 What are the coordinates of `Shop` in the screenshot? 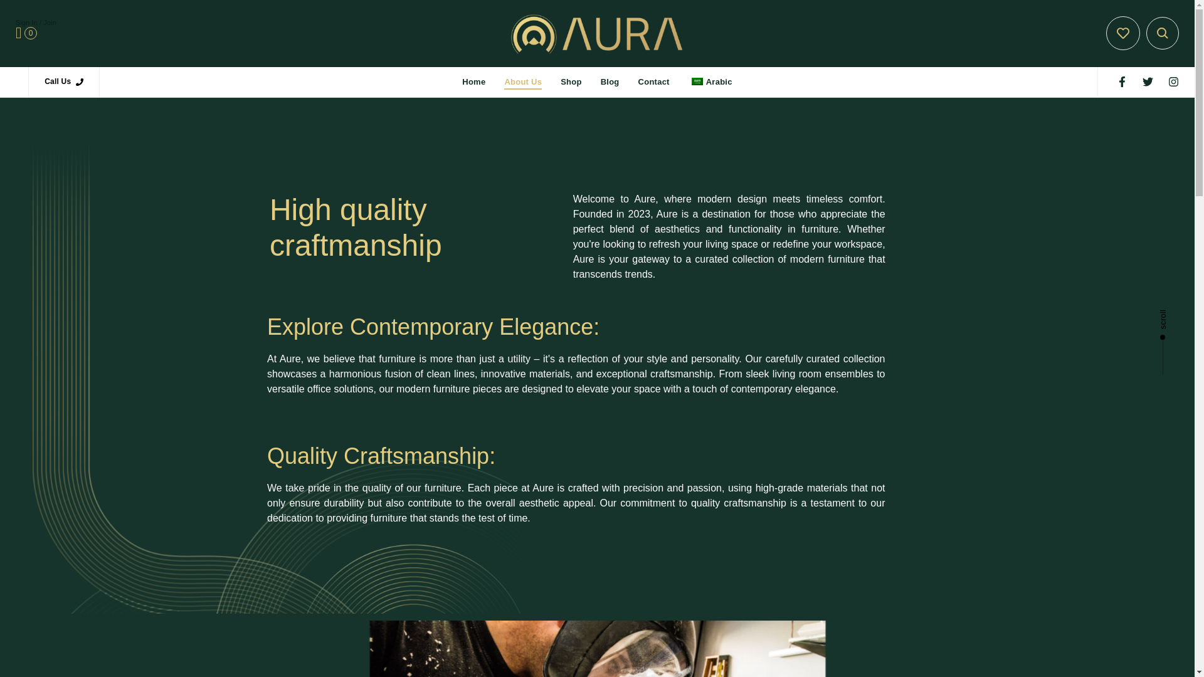 It's located at (571, 81).